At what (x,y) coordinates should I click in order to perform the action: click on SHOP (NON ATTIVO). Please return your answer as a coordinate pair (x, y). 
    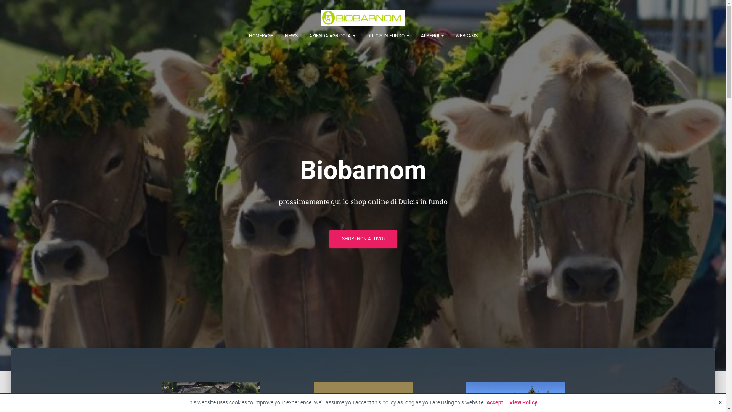
    Looking at the image, I should click on (363, 239).